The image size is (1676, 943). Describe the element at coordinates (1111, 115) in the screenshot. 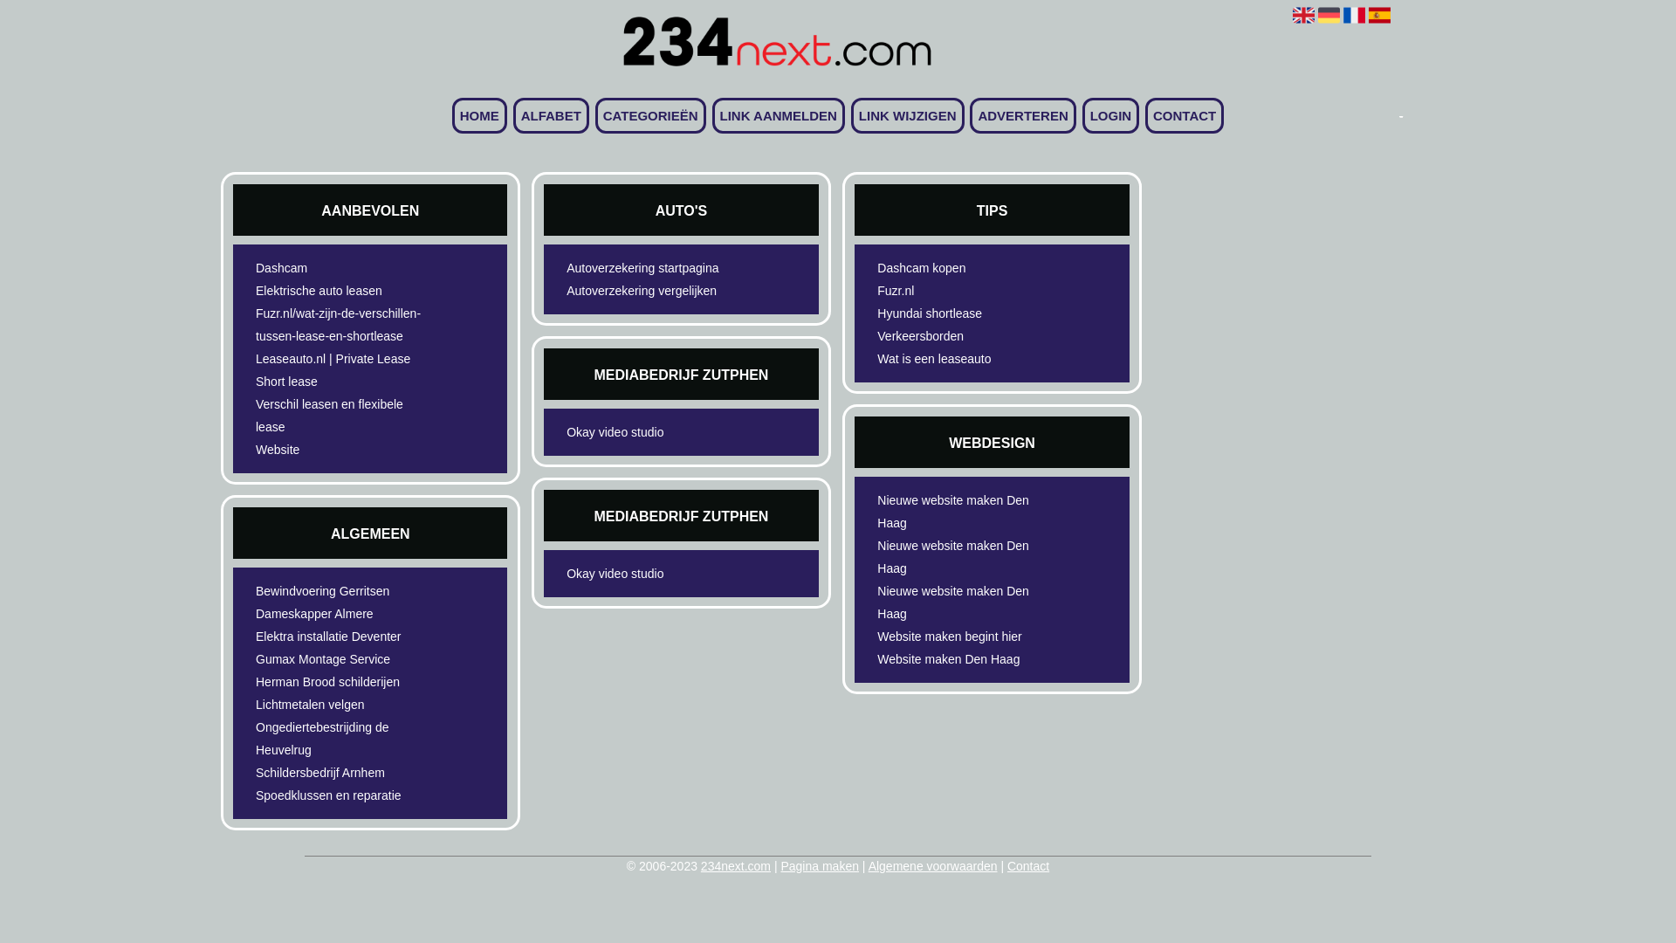

I see `LOGIN` at that location.